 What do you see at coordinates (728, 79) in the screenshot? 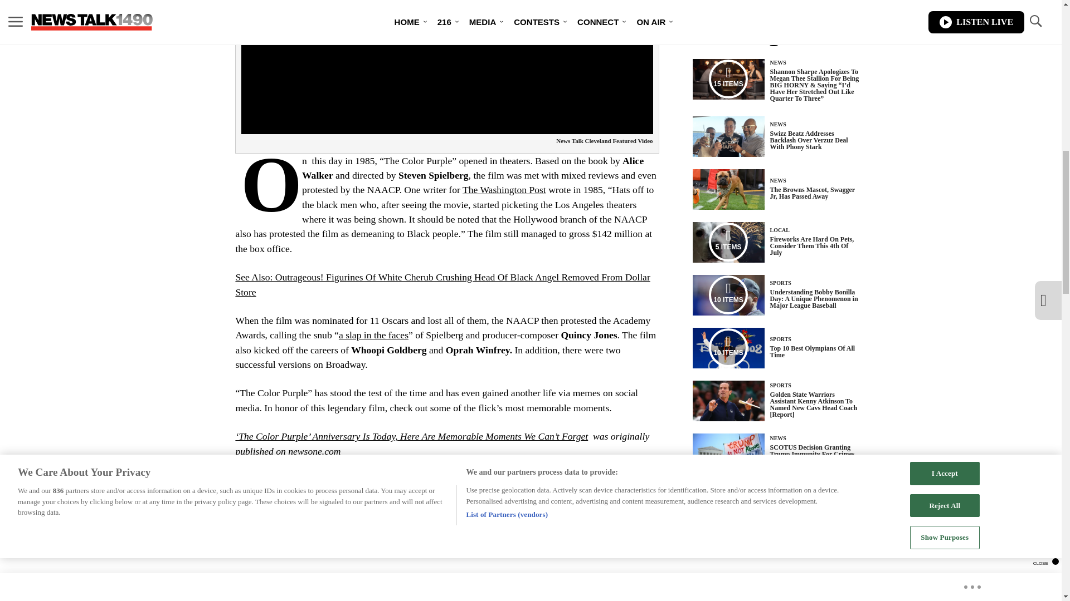
I see `15 ITEMS` at bounding box center [728, 79].